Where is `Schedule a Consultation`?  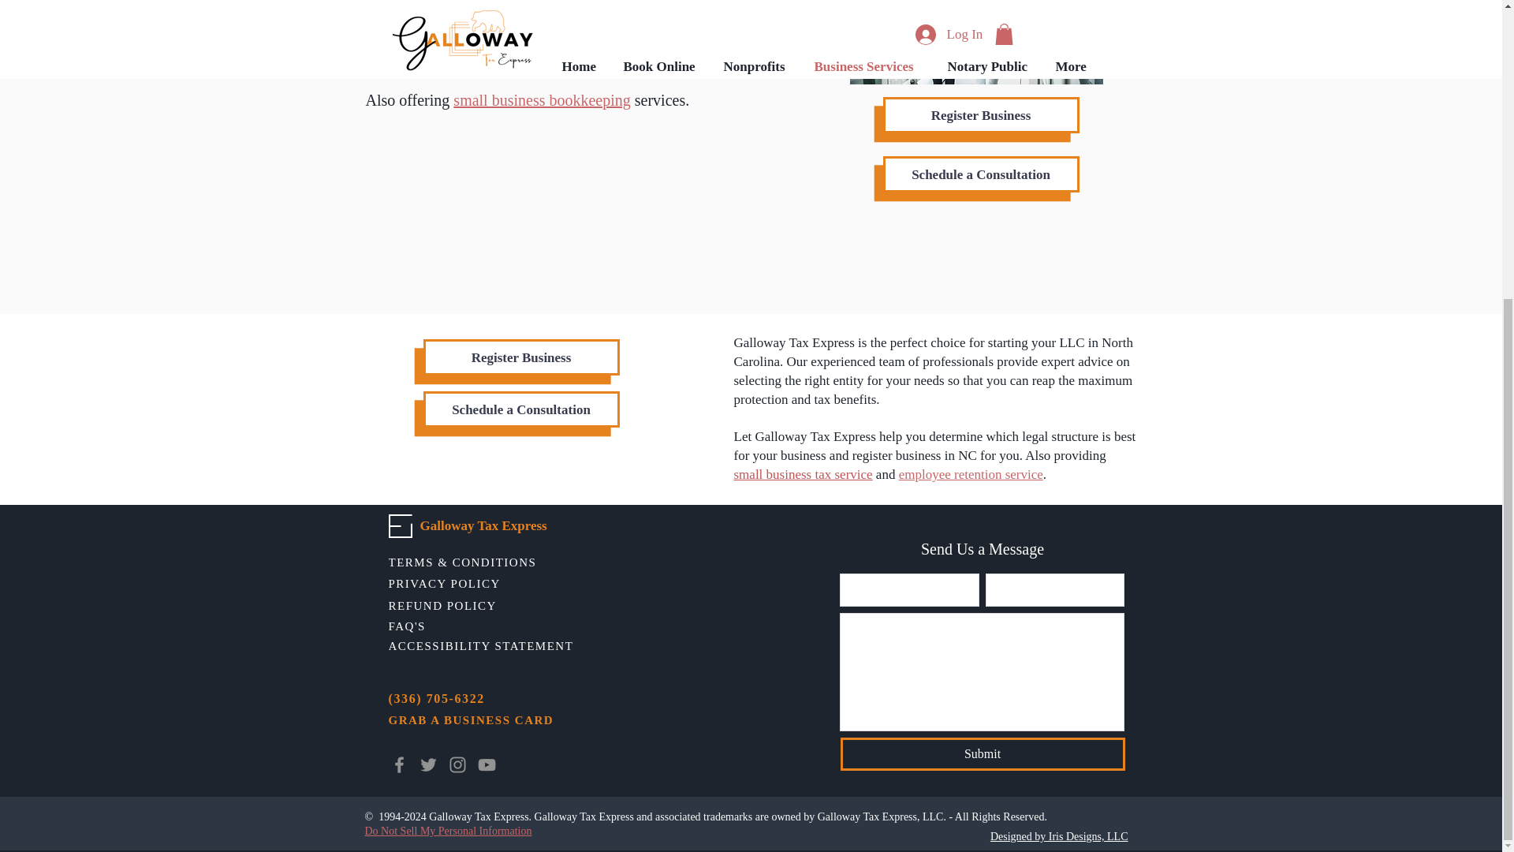
Schedule a Consultation is located at coordinates (981, 174).